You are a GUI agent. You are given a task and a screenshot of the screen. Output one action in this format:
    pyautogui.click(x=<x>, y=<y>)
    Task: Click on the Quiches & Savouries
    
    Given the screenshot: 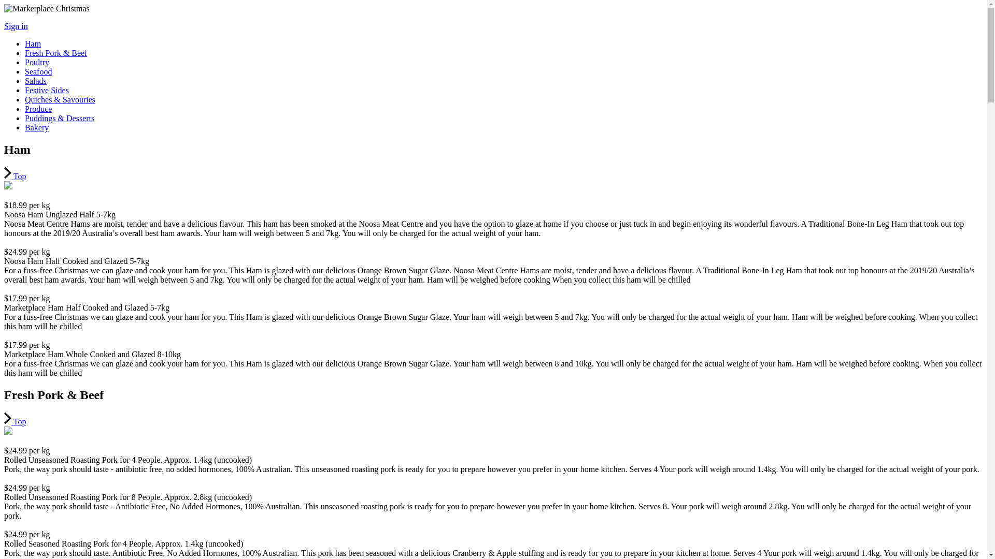 What is the action you would take?
    pyautogui.click(x=60, y=99)
    